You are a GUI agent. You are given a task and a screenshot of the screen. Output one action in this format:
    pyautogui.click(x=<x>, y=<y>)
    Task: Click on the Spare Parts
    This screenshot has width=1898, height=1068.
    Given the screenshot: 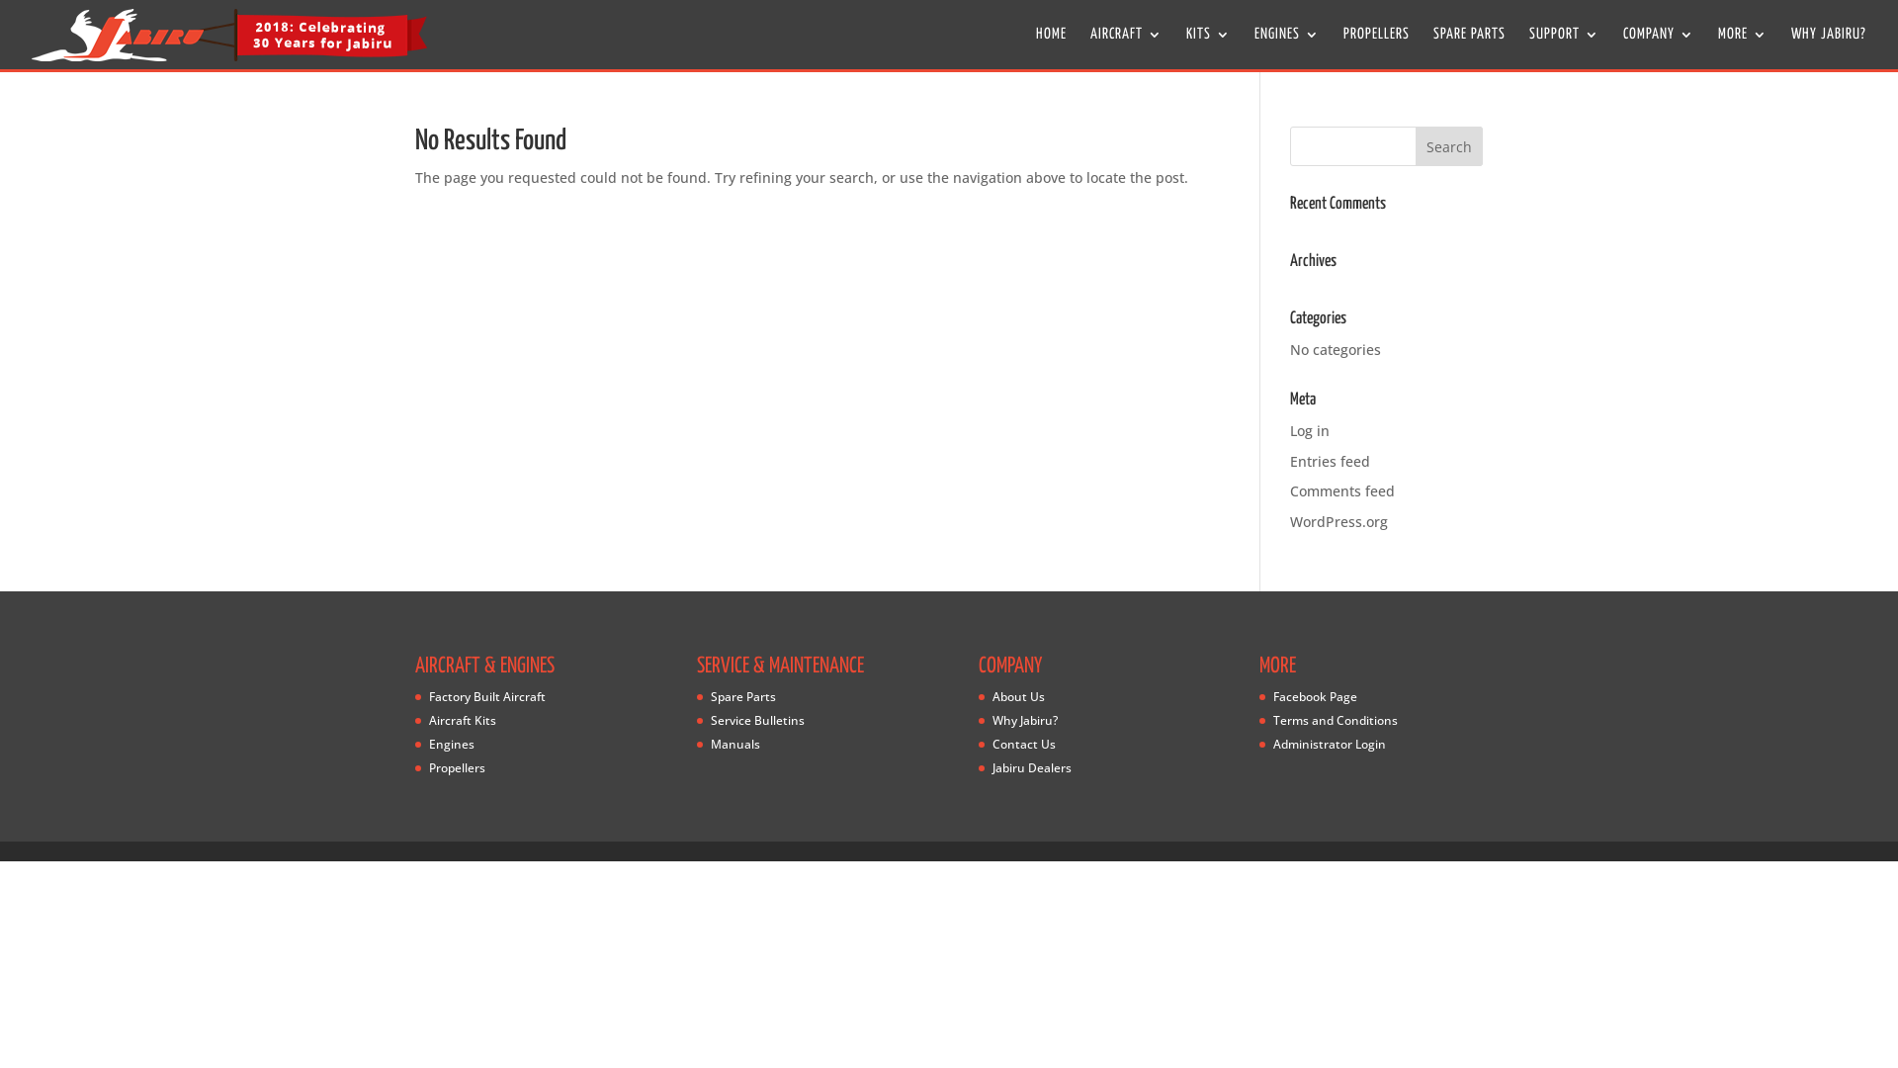 What is the action you would take?
    pyautogui.click(x=743, y=696)
    